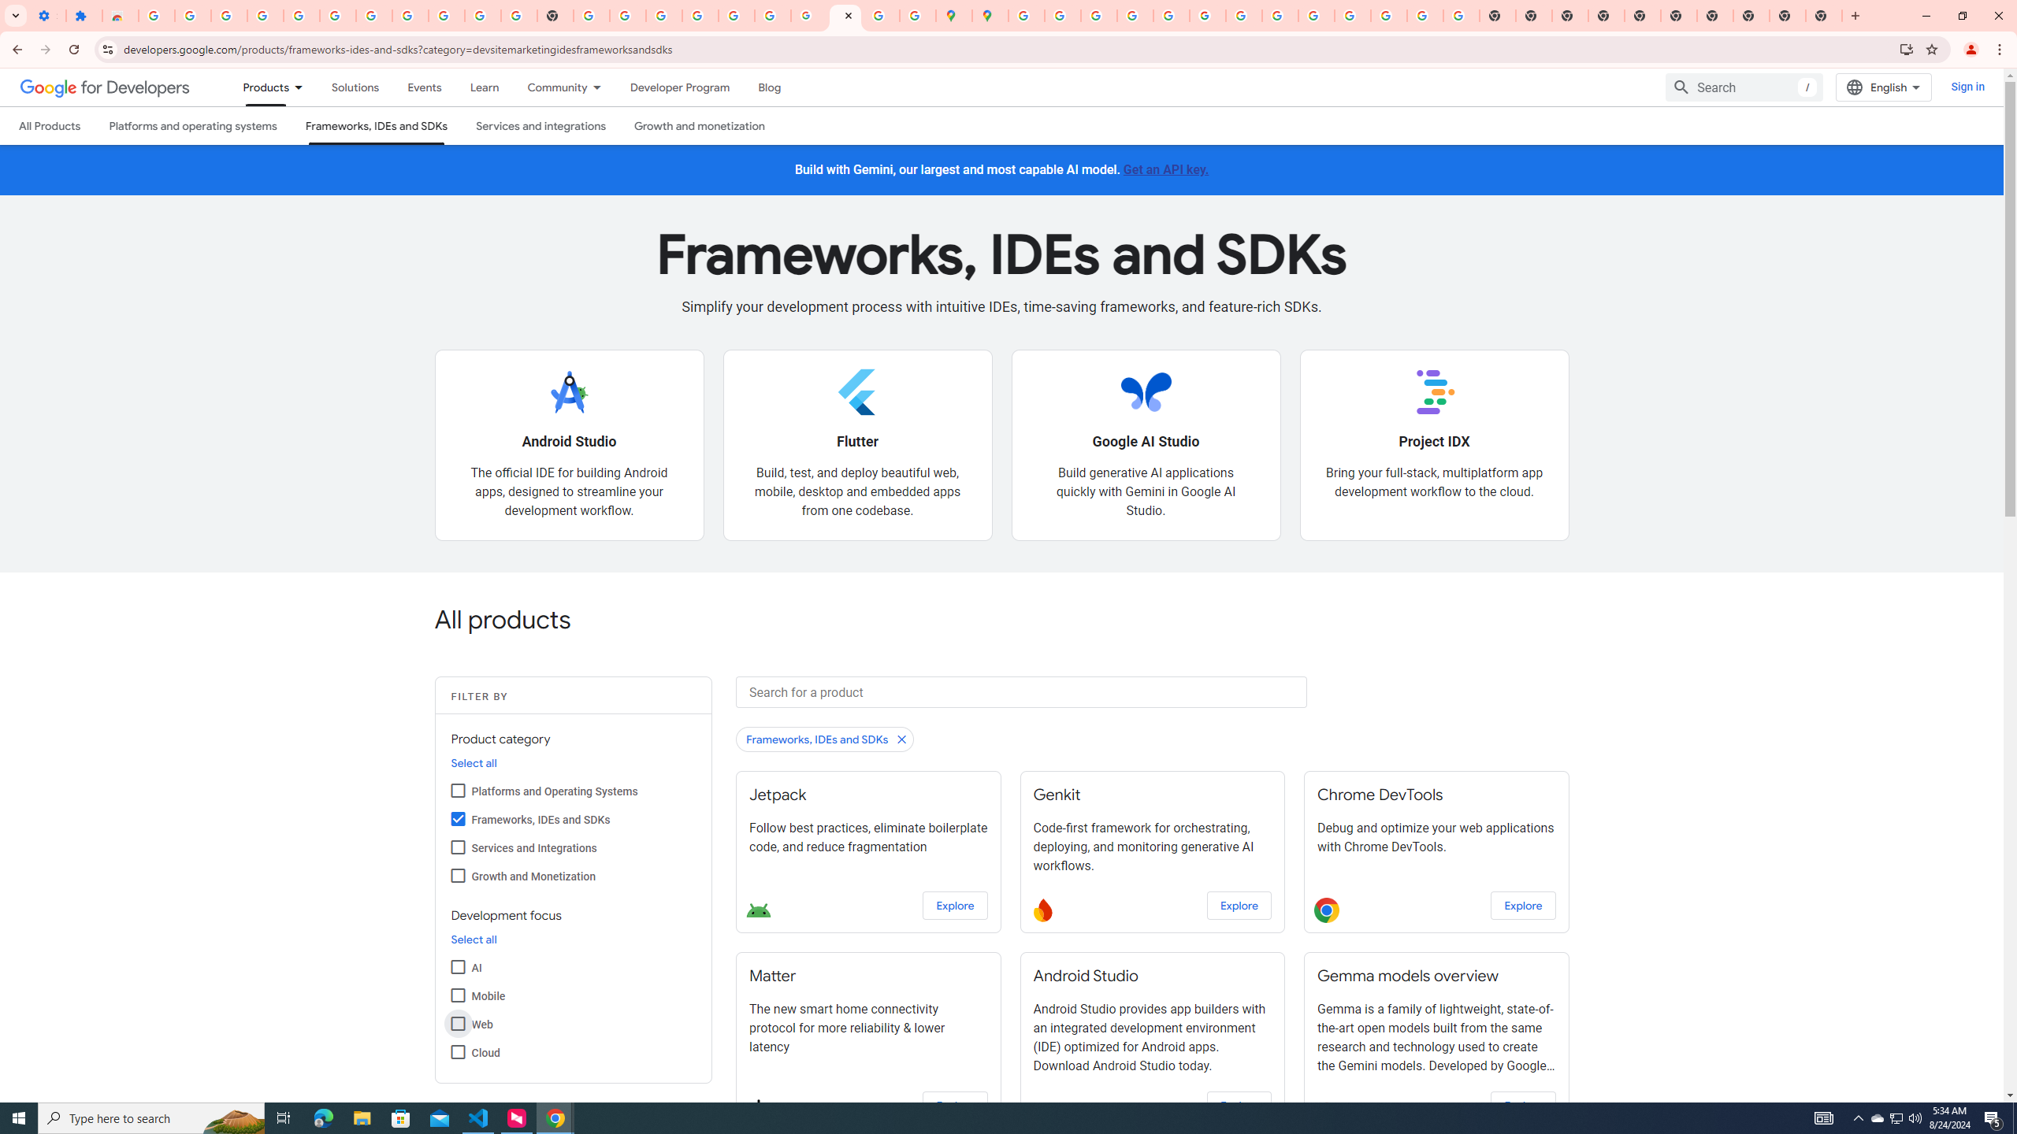 This screenshot has width=2017, height=1134. Describe the element at coordinates (457, 789) in the screenshot. I see `Platforms and Operating Systems` at that location.